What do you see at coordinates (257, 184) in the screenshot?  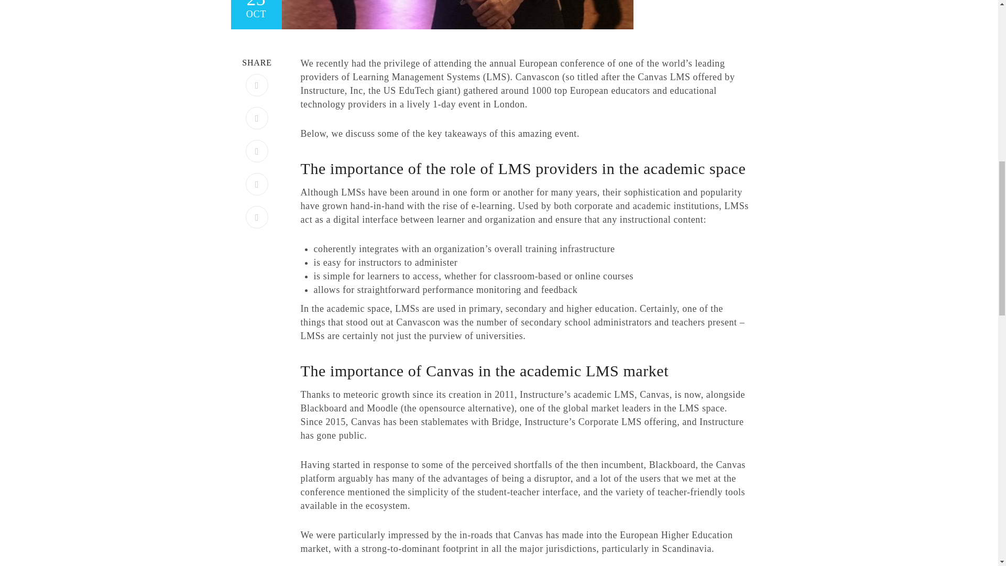 I see `LinkedIn` at bounding box center [257, 184].